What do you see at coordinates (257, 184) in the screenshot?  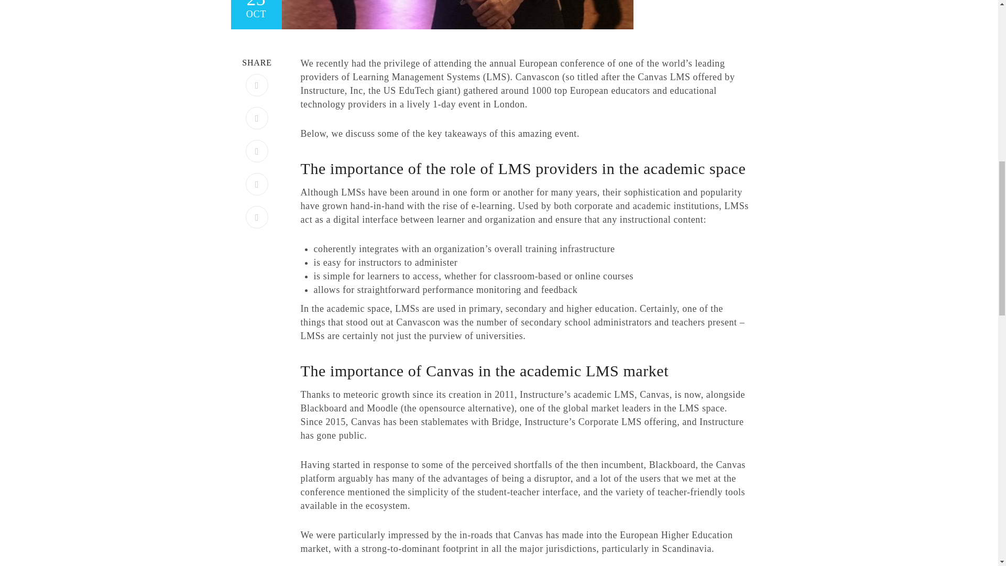 I see `LinkedIn` at bounding box center [257, 184].